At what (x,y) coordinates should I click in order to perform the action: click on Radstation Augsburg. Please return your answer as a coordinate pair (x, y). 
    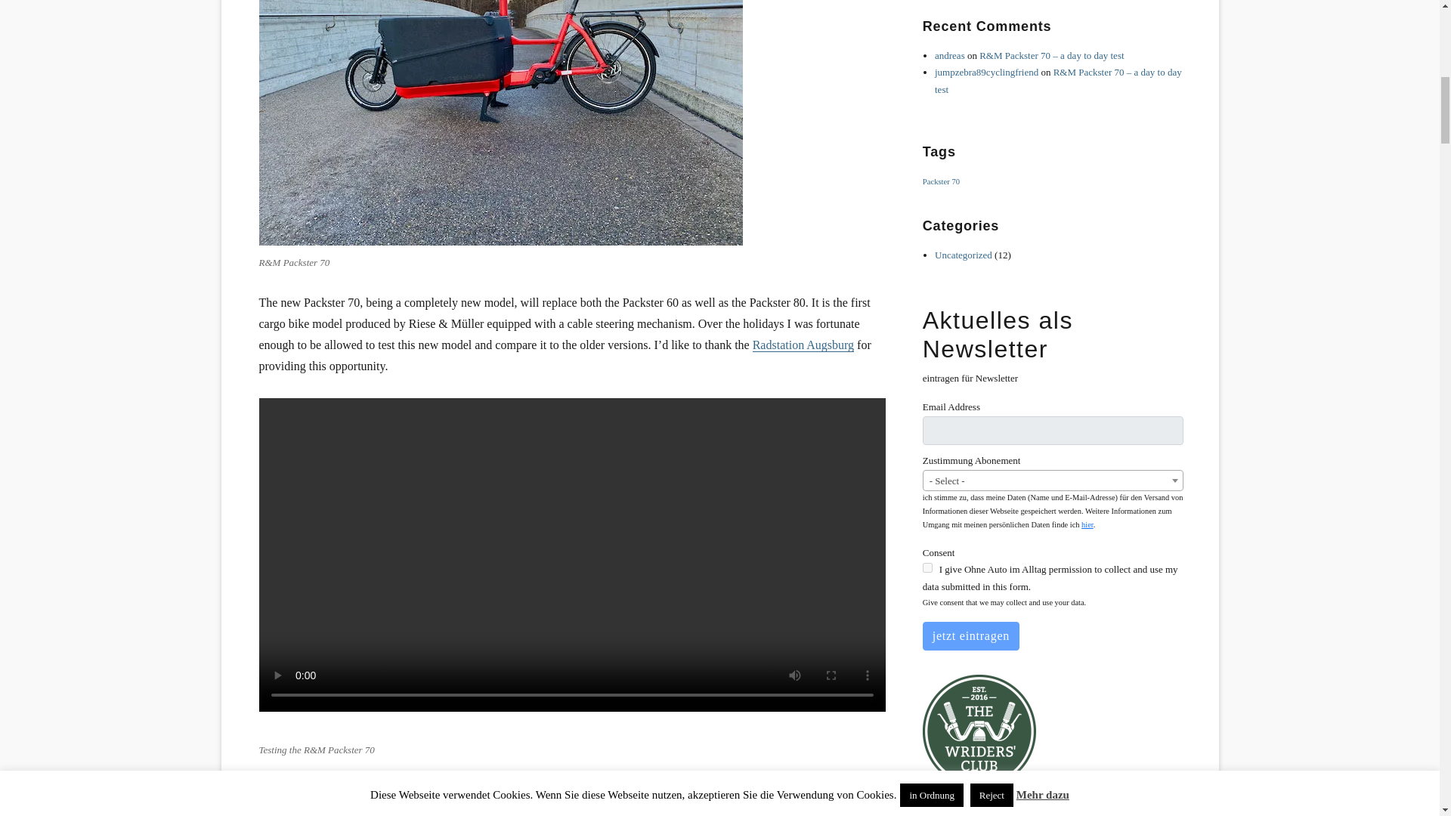
    Looking at the image, I should click on (803, 345).